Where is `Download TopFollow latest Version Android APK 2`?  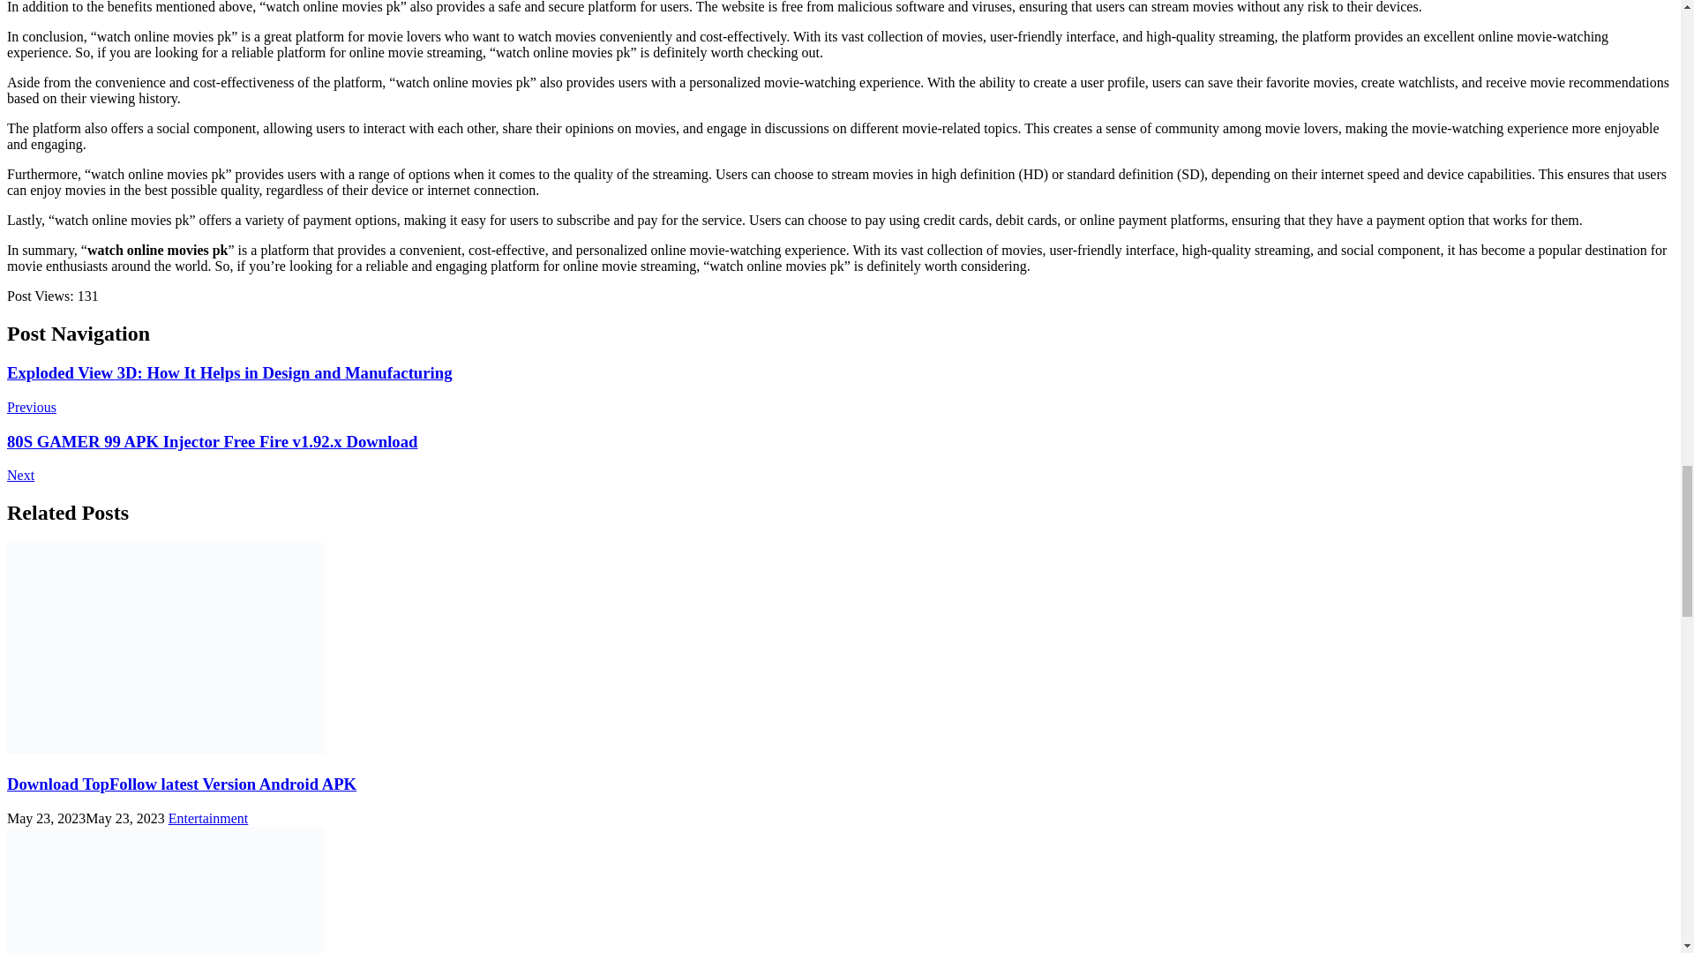 Download TopFollow latest Version Android APK 2 is located at coordinates (166, 648).